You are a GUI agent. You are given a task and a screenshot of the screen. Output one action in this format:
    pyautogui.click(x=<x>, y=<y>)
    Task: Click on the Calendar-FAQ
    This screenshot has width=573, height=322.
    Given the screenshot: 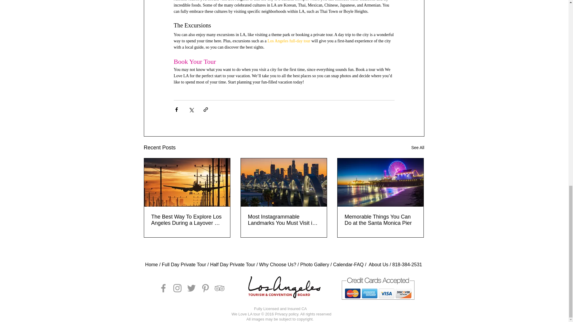 What is the action you would take?
    pyautogui.click(x=348, y=265)
    